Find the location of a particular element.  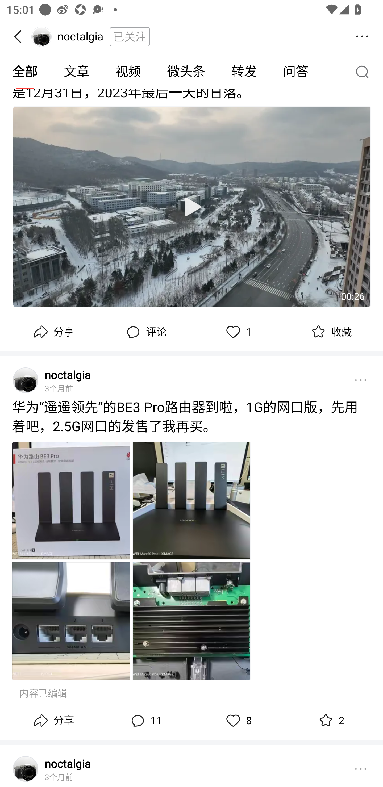

分享 is located at coordinates (53, 721).